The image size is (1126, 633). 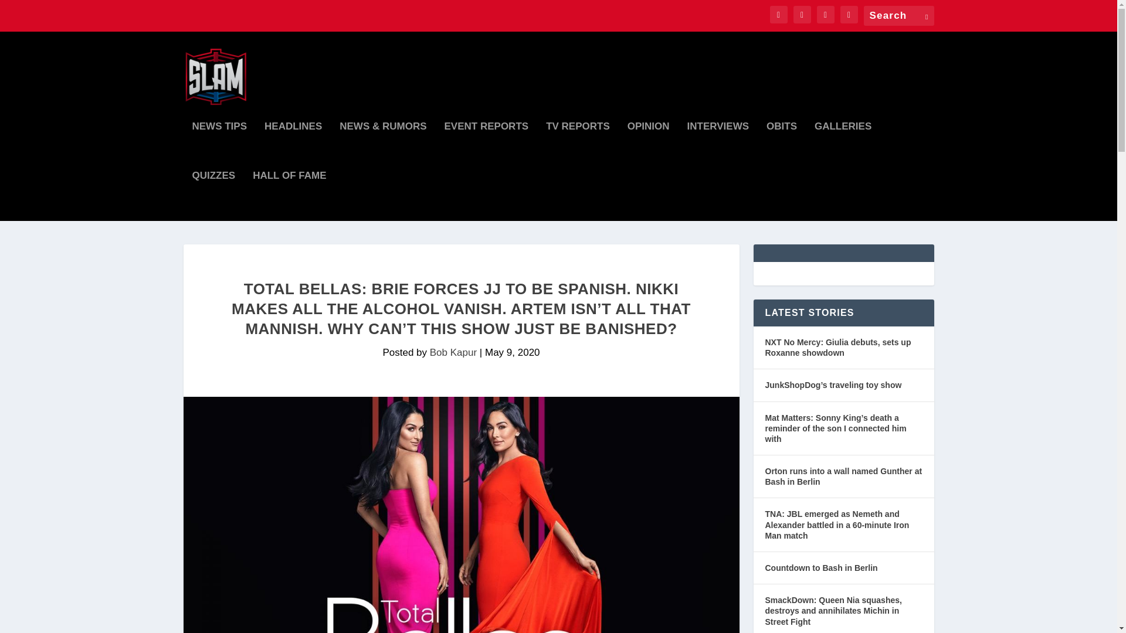 What do you see at coordinates (293, 147) in the screenshot?
I see `HEADLINES` at bounding box center [293, 147].